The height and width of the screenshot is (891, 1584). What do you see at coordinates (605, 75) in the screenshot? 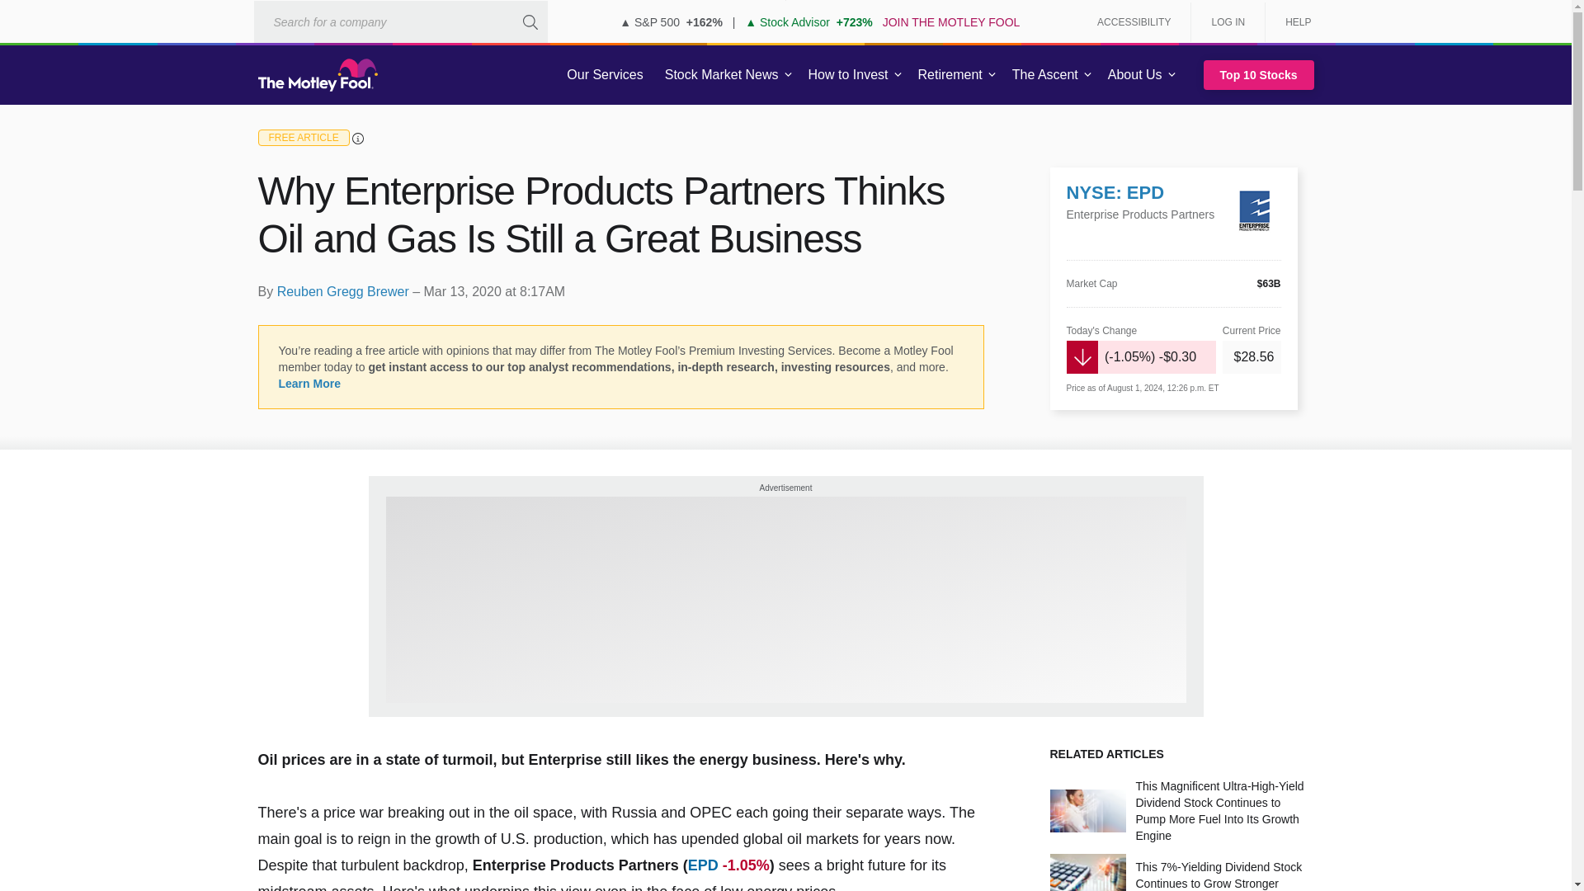
I see `Our Services` at bounding box center [605, 75].